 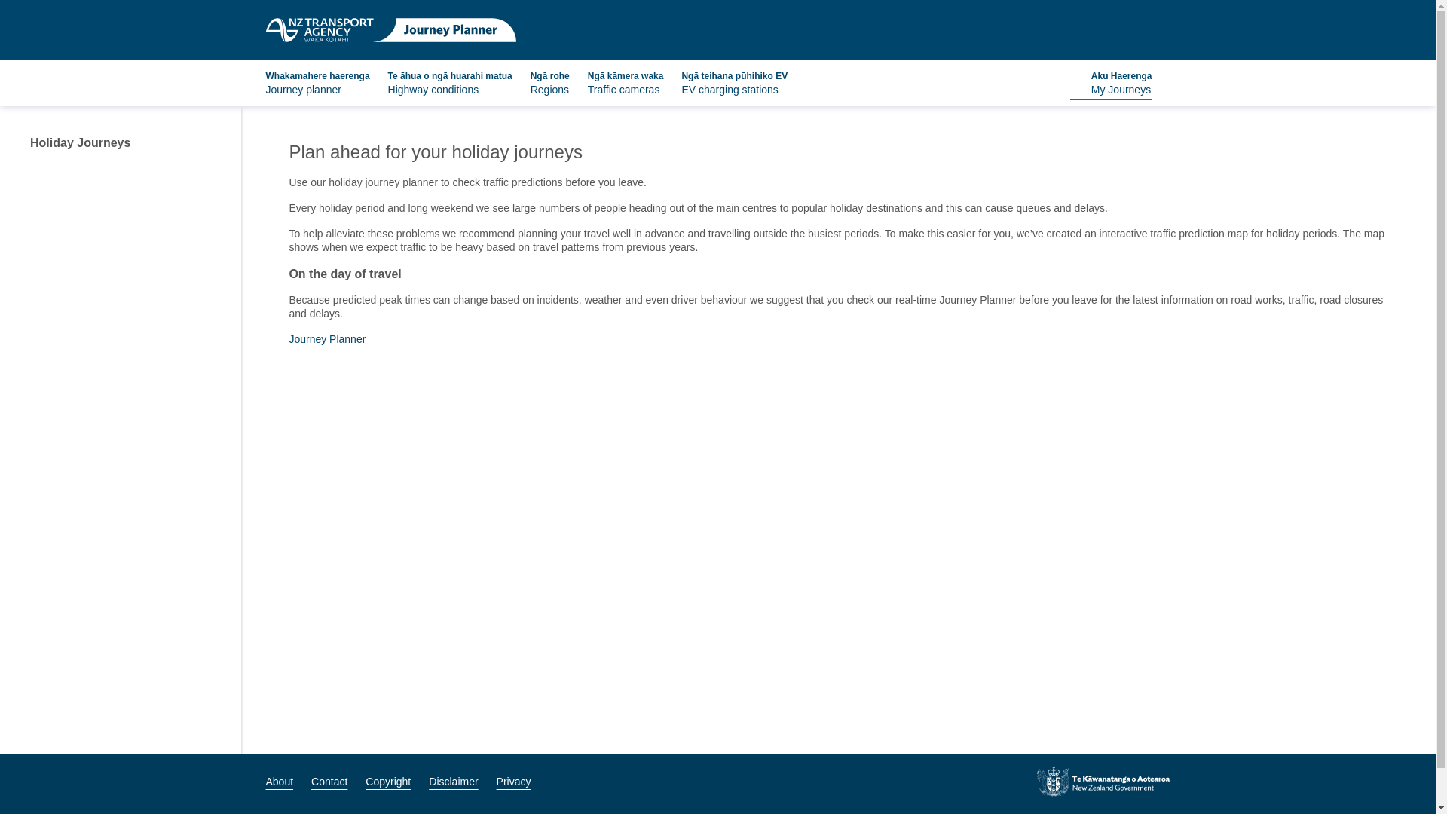 I want to click on About, so click(x=329, y=781).